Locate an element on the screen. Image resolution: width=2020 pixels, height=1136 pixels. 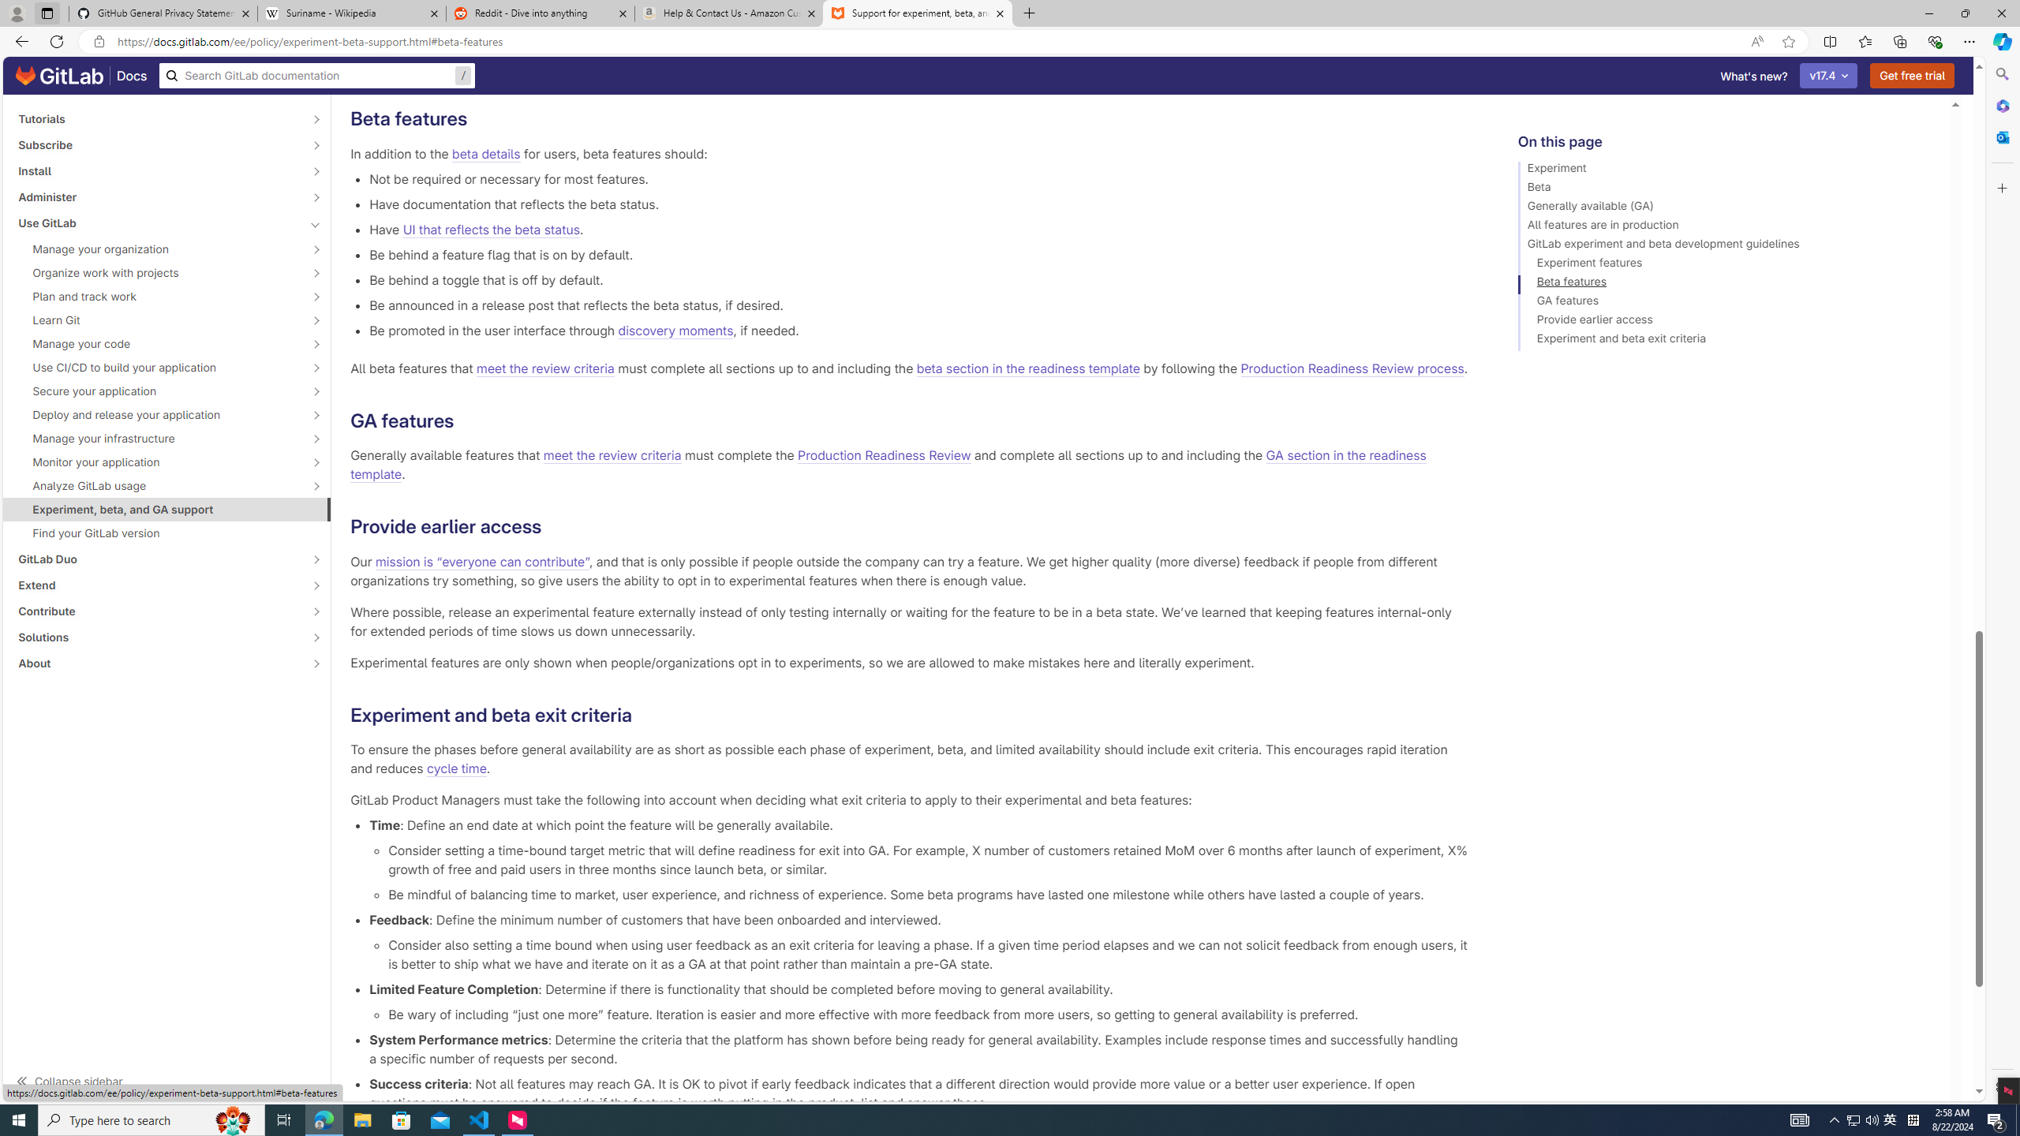
Experiment is located at coordinates (1726, 170).